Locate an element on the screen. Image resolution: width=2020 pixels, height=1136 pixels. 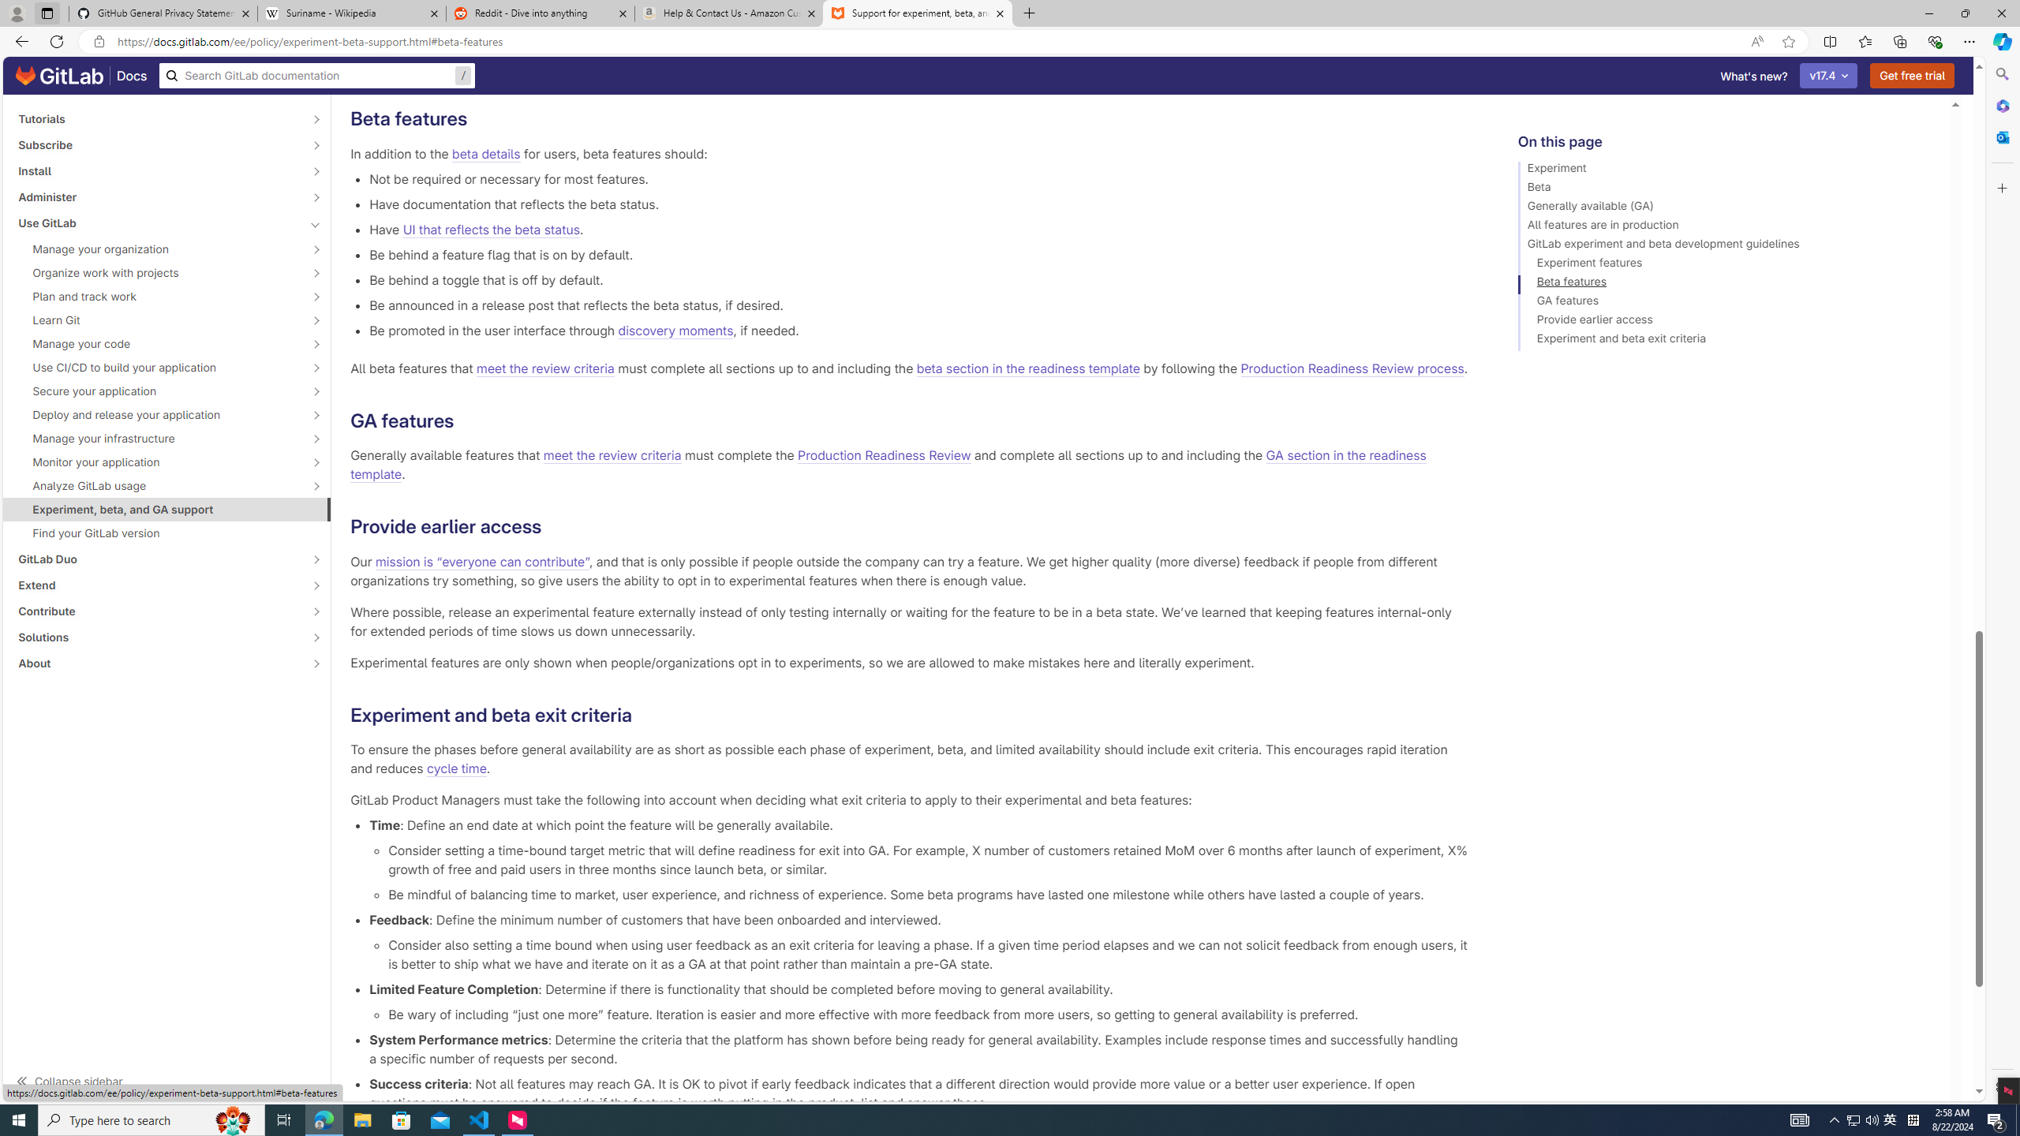
Experiment is located at coordinates (1726, 170).